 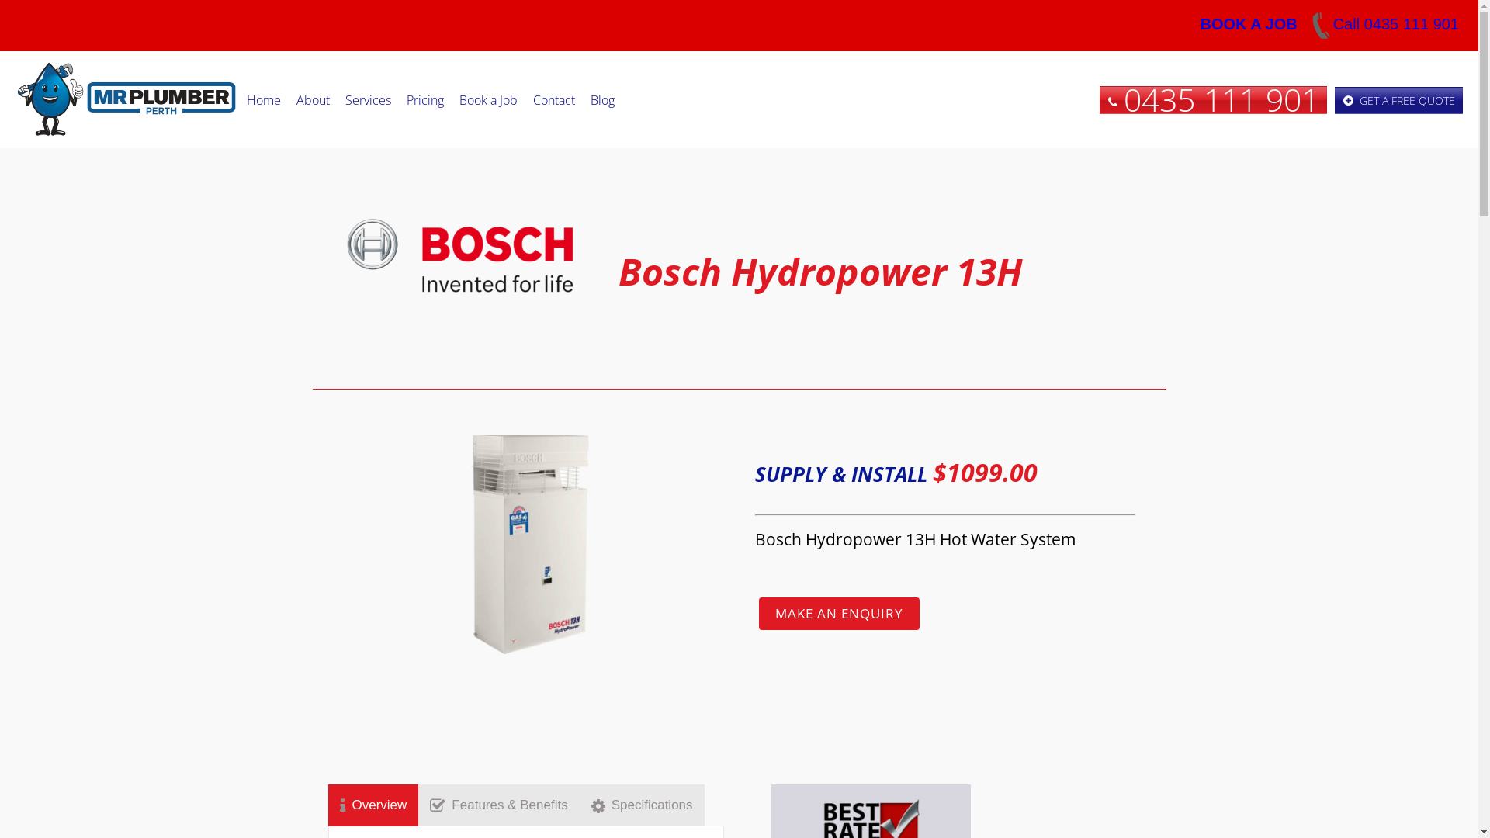 I want to click on Blog, so click(x=602, y=99).